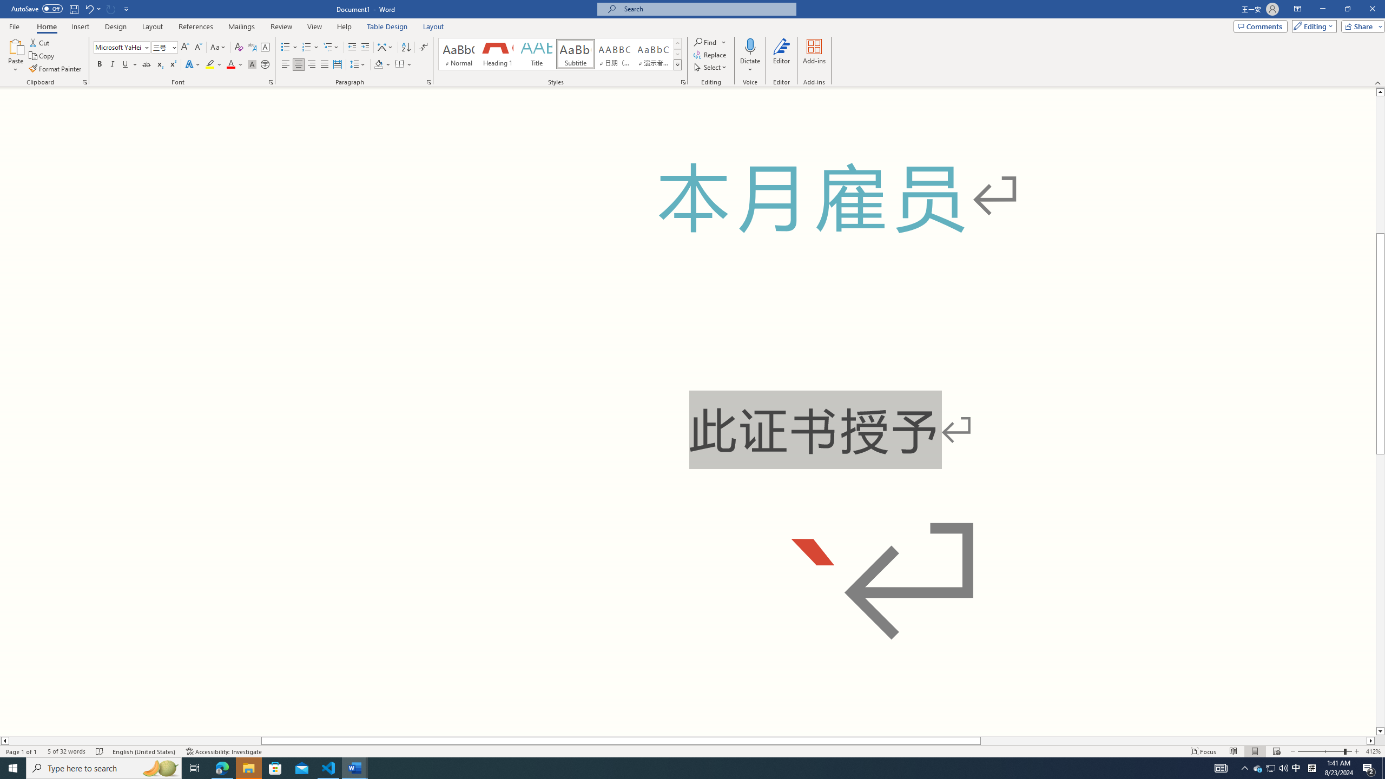 The height and width of the screenshot is (779, 1385). I want to click on Ribbon Display Options, so click(1297, 9).